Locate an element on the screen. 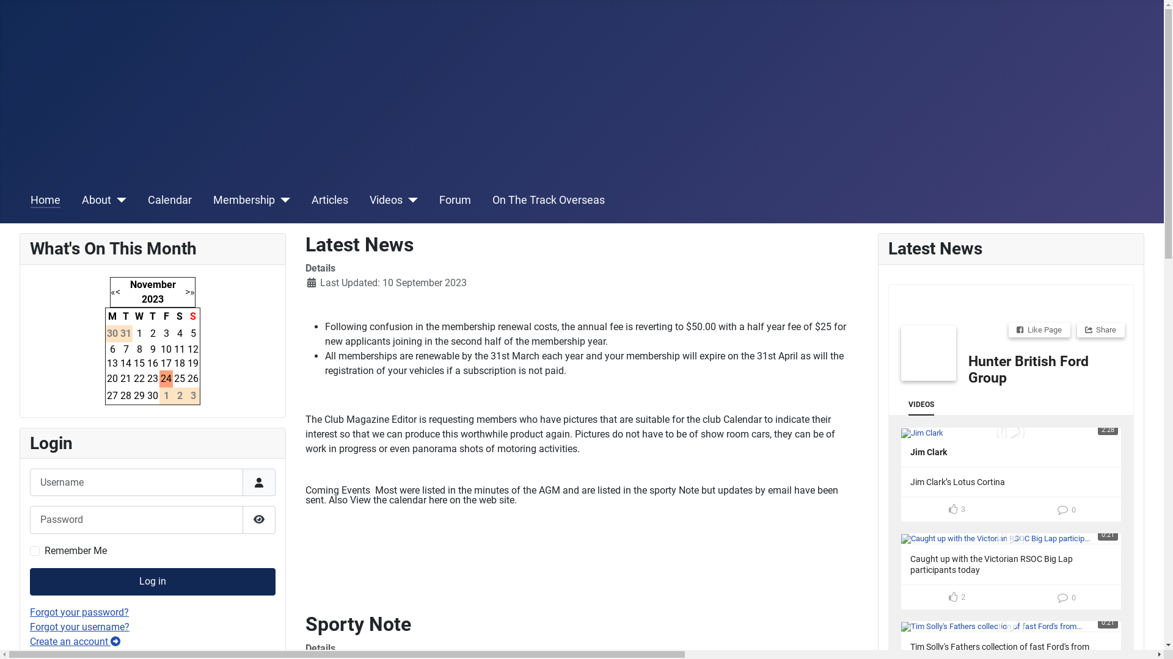 This screenshot has height=659, width=1173. 4 is located at coordinates (180, 333).